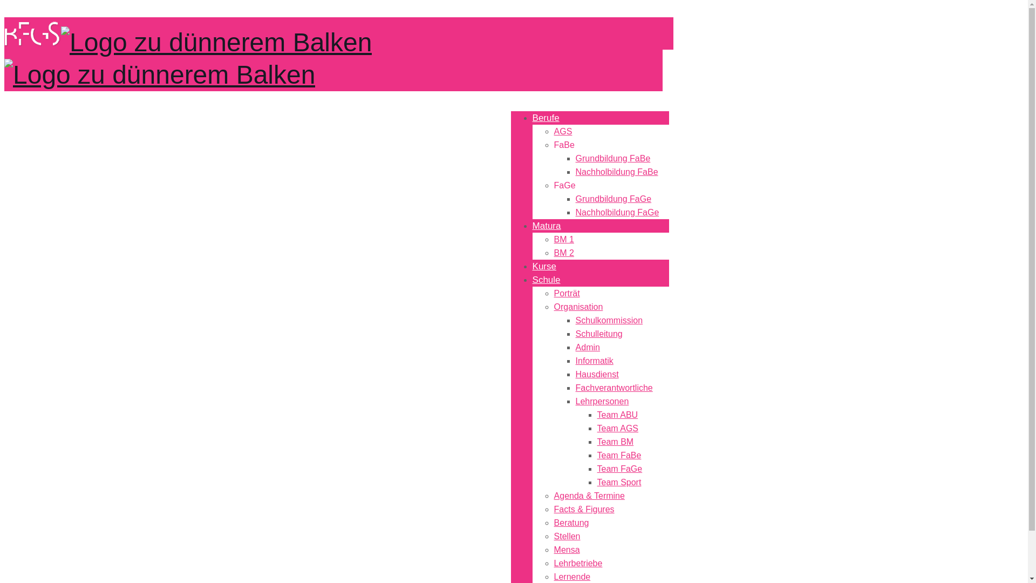  What do you see at coordinates (619, 483) in the screenshot?
I see `Team Sport` at bounding box center [619, 483].